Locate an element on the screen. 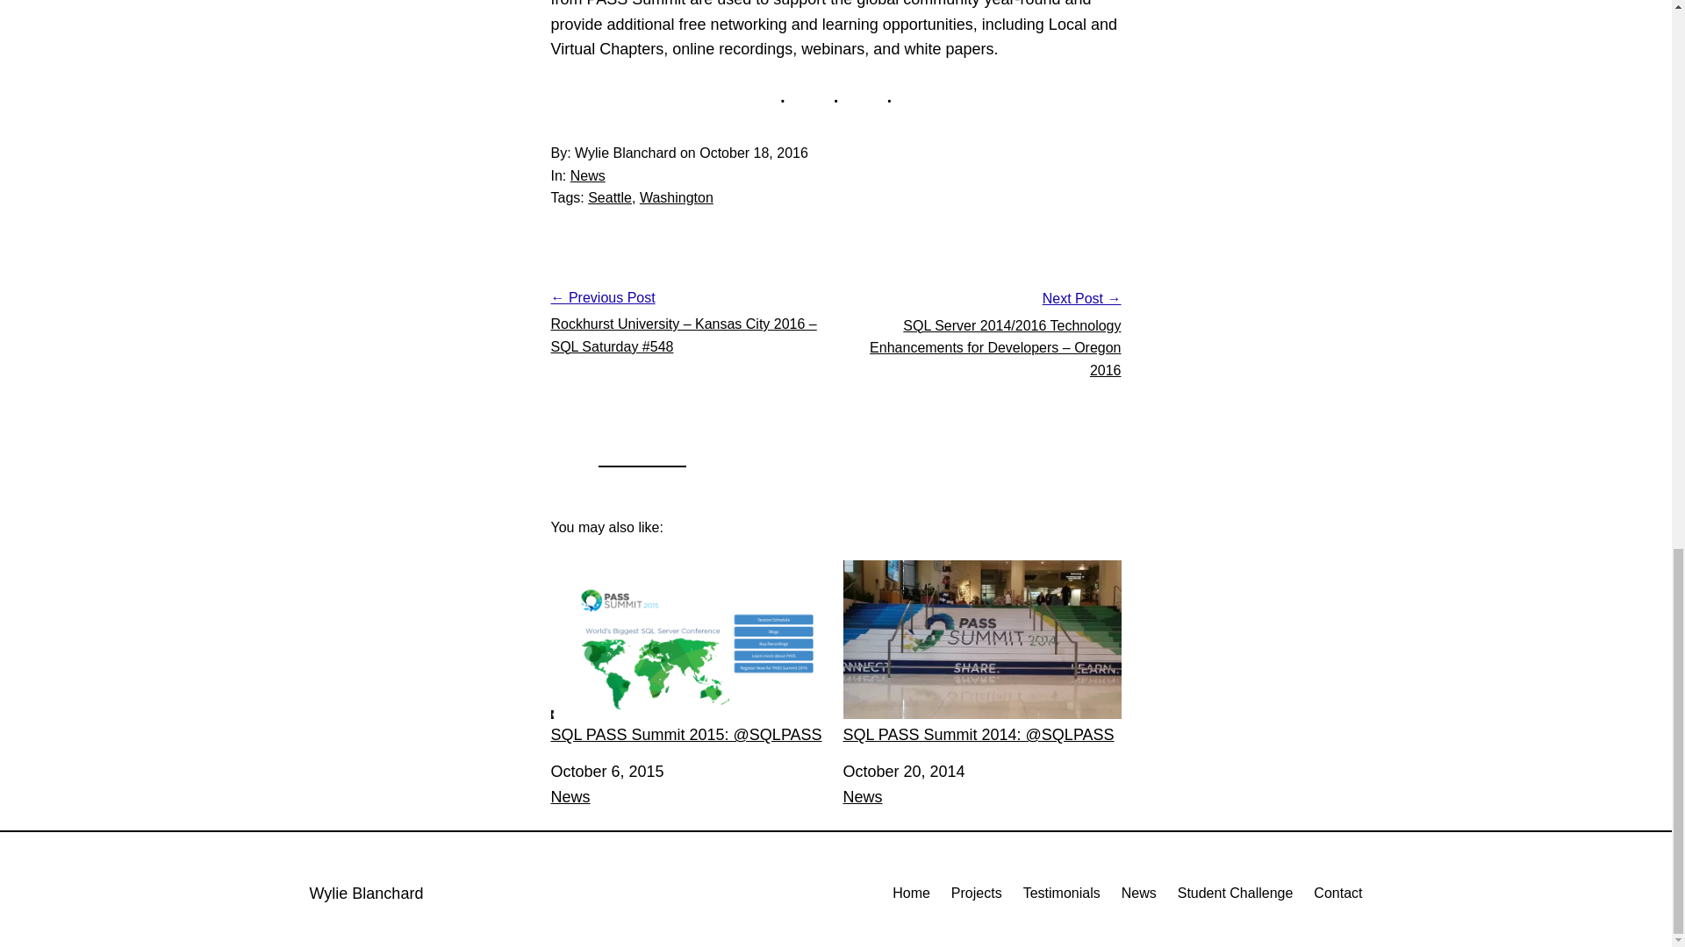 The image size is (1685, 947). News is located at coordinates (570, 796).